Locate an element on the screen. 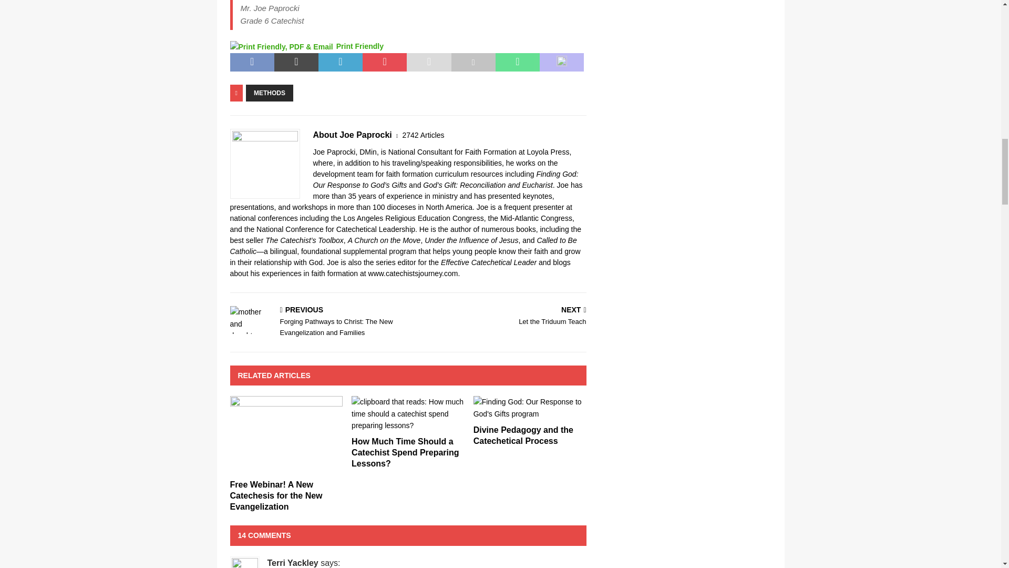 The width and height of the screenshot is (1009, 568). Share on Facebook is located at coordinates (252, 63).